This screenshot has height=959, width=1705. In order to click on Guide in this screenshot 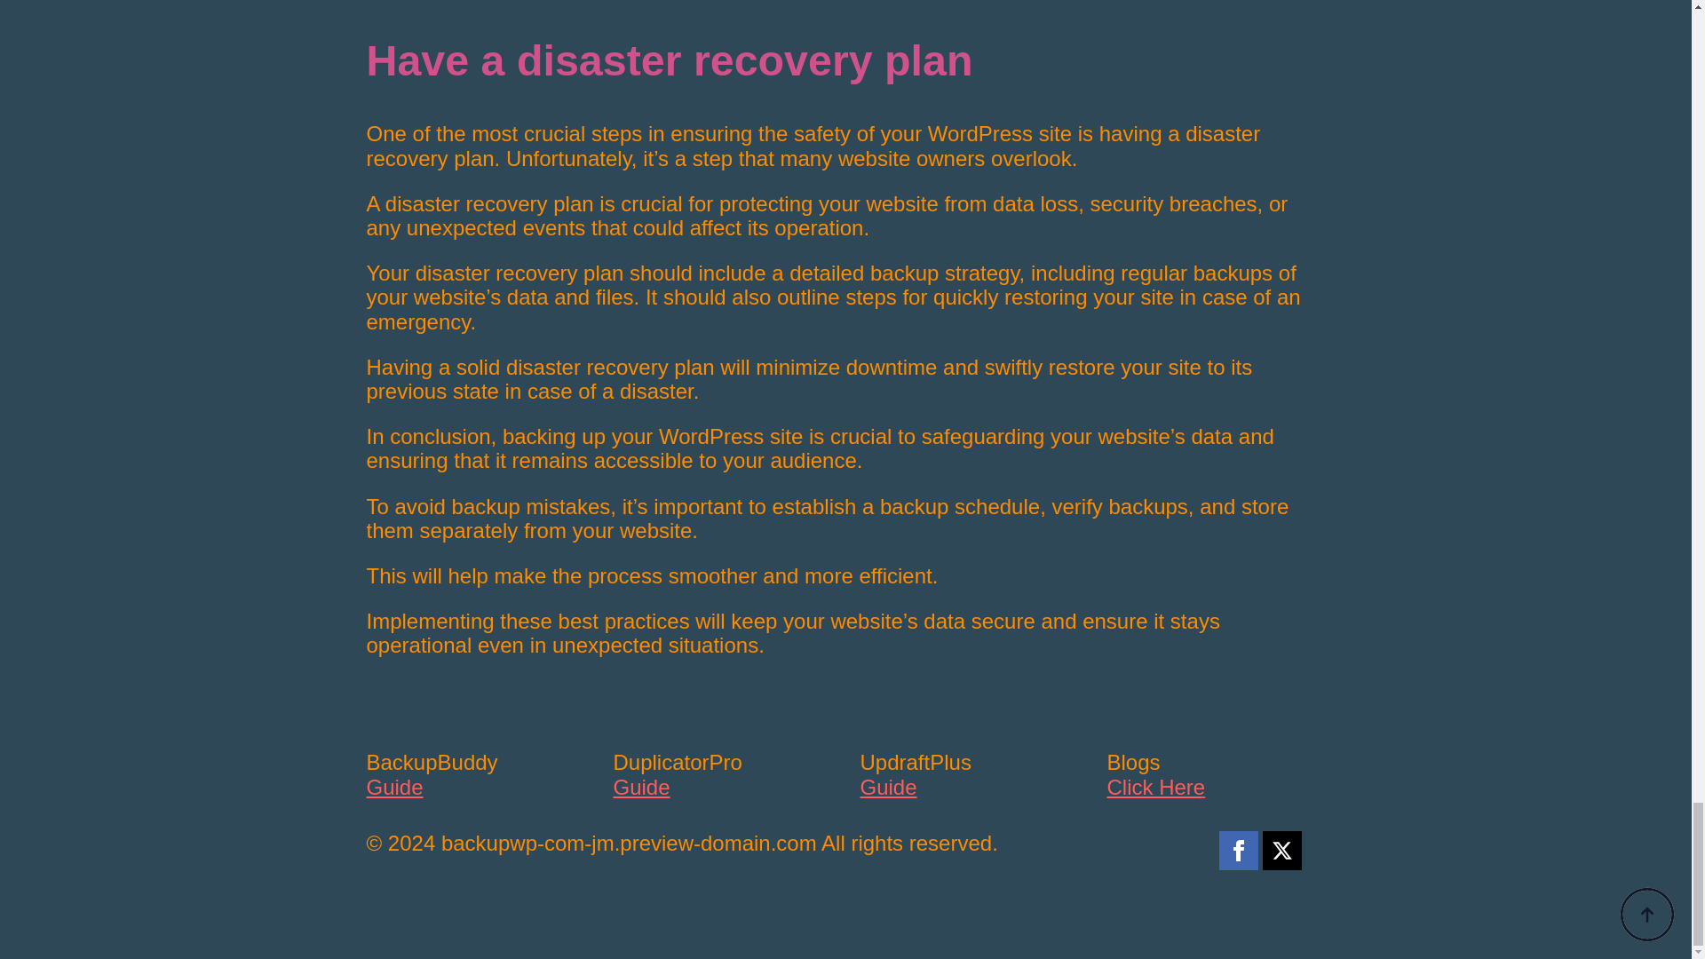, I will do `click(888, 787)`.